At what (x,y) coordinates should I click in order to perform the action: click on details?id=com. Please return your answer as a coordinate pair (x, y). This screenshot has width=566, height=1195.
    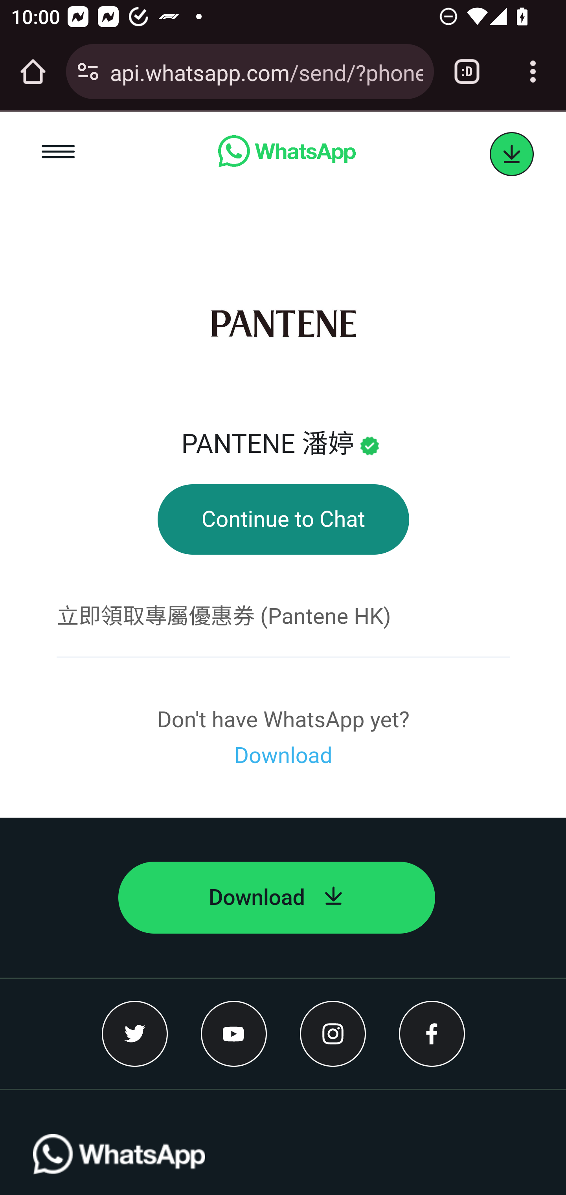
    Looking at the image, I should click on (512, 154).